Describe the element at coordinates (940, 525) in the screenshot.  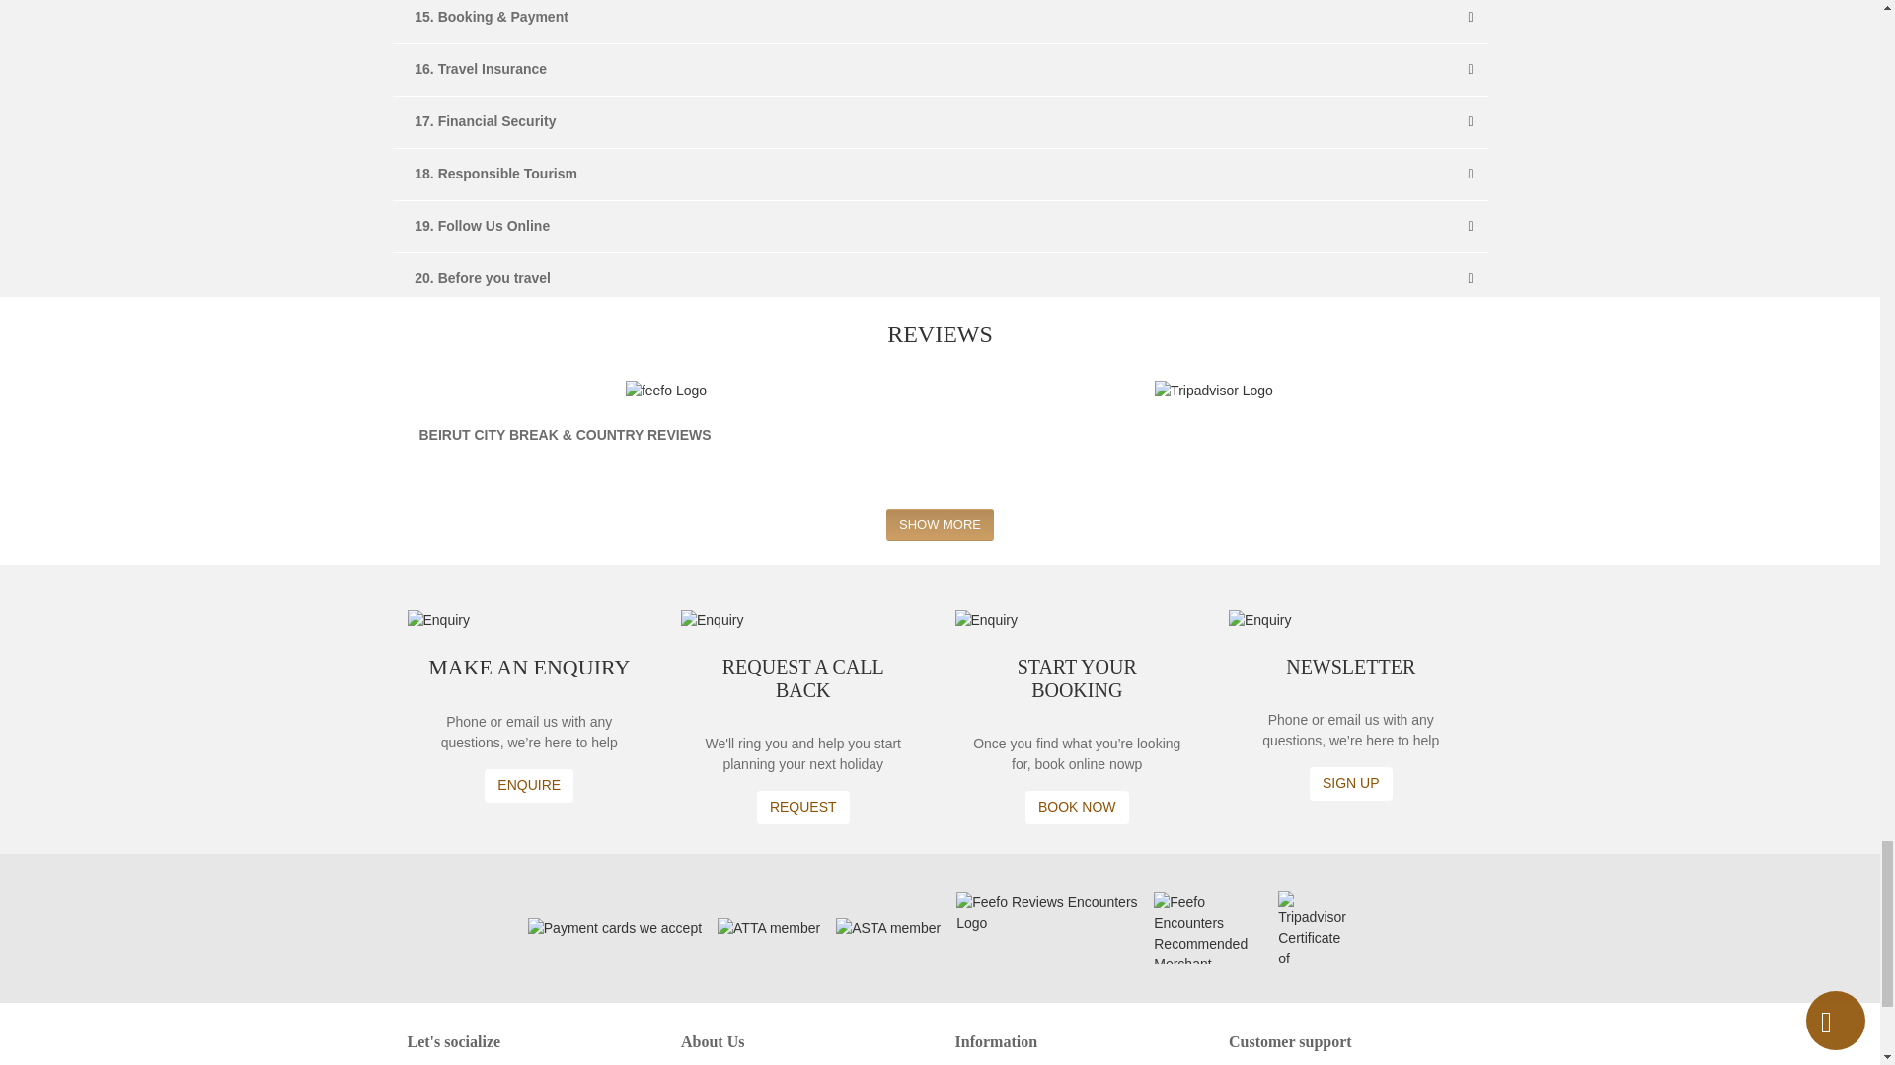
I see `Show More` at that location.